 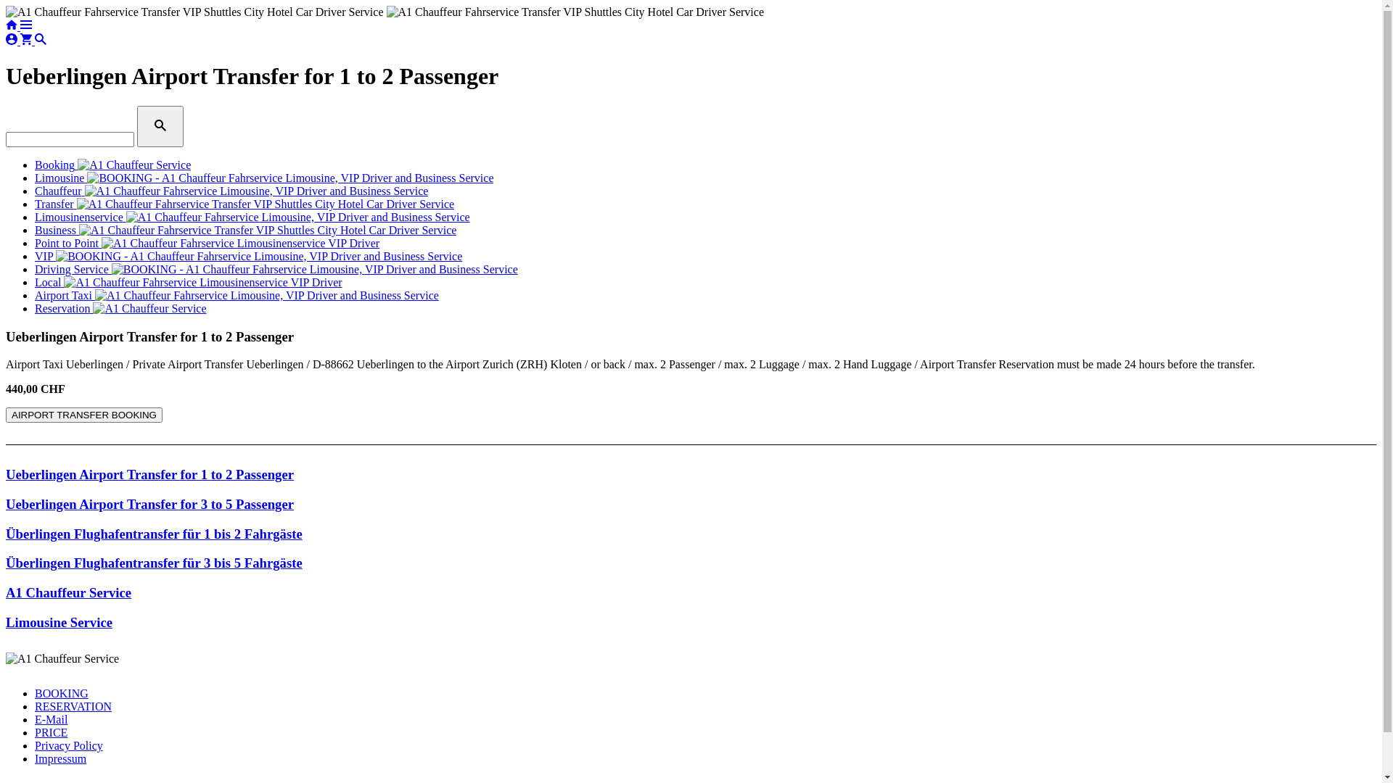 What do you see at coordinates (84, 415) in the screenshot?
I see `AIRPORT TRANSFER BOOKING` at bounding box center [84, 415].